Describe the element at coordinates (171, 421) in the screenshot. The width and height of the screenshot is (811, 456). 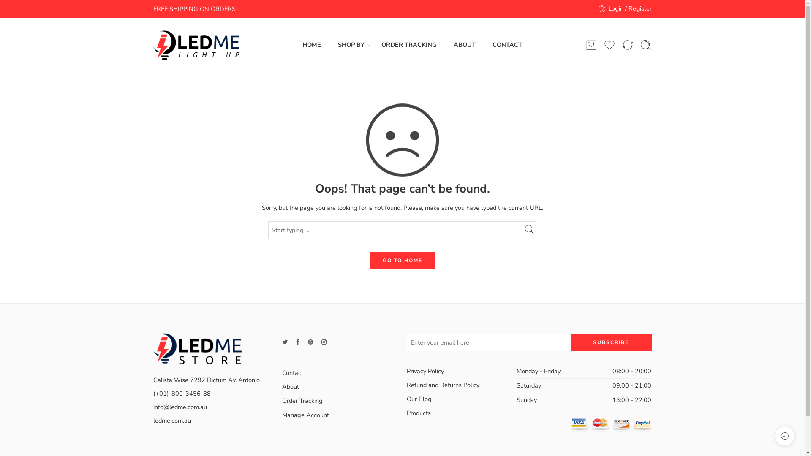
I see `ledme.com.au` at that location.